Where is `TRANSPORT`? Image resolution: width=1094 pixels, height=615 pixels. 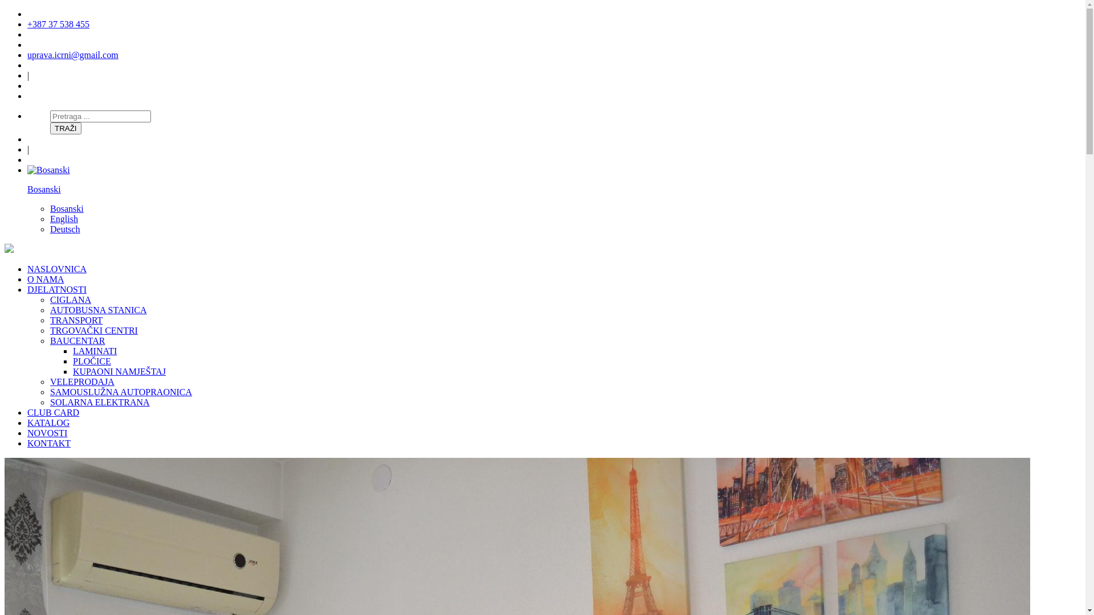
TRANSPORT is located at coordinates (76, 320).